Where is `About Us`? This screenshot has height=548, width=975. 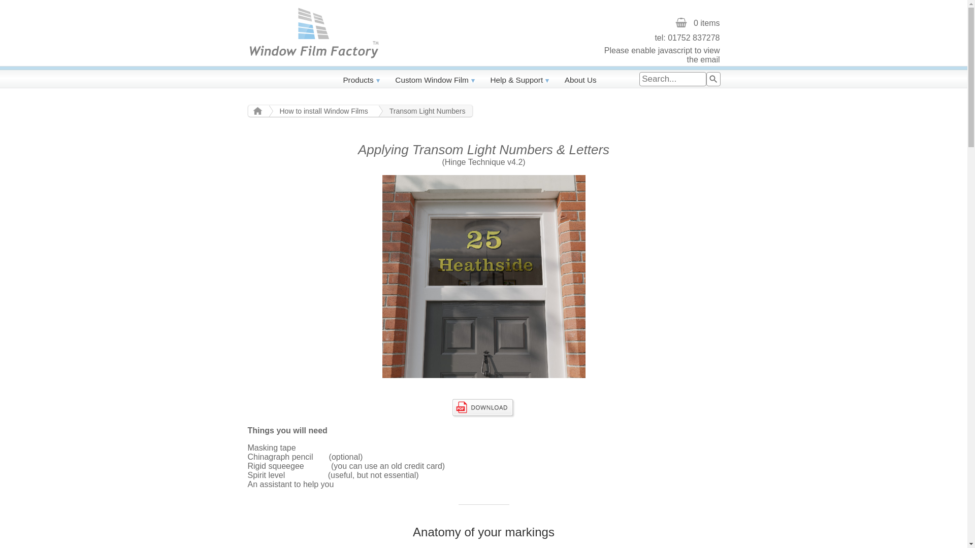 About Us is located at coordinates (580, 80).